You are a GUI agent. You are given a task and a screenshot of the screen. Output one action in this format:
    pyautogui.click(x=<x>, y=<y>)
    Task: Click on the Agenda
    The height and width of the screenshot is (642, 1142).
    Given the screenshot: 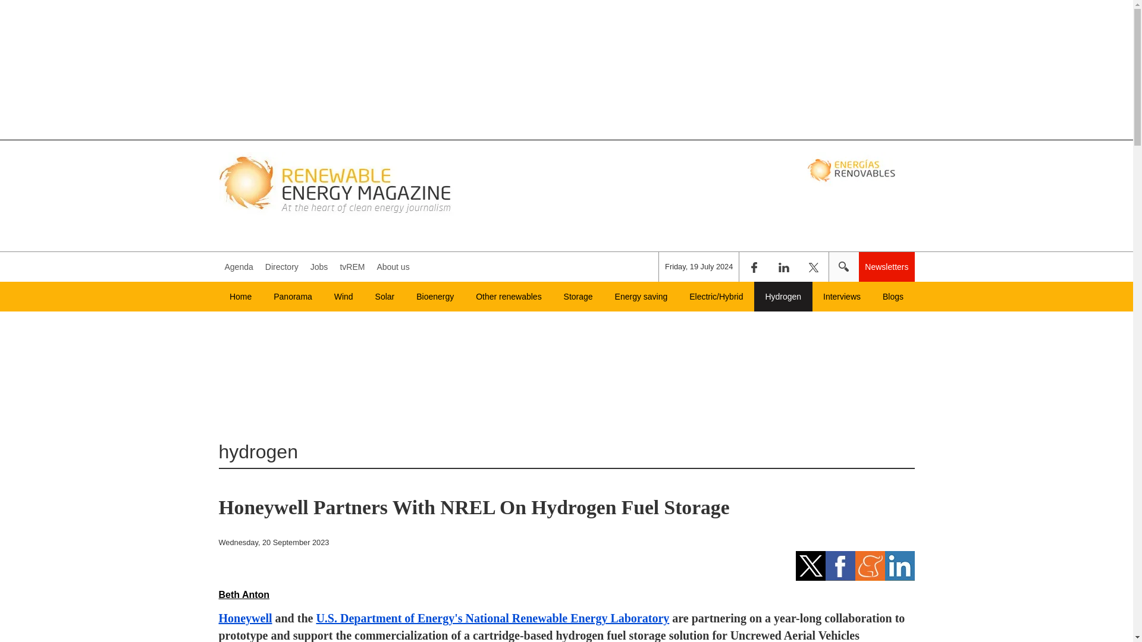 What is the action you would take?
    pyautogui.click(x=239, y=267)
    